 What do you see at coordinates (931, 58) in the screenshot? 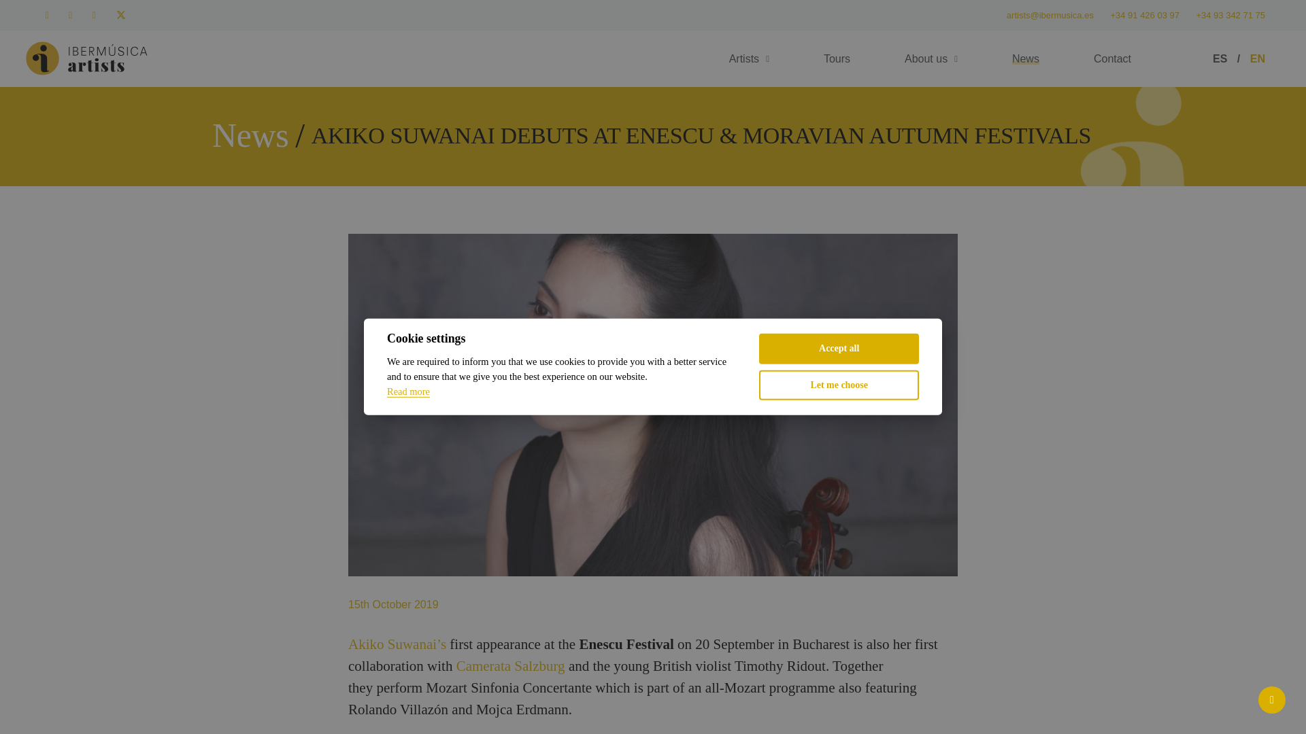
I see `About us` at bounding box center [931, 58].